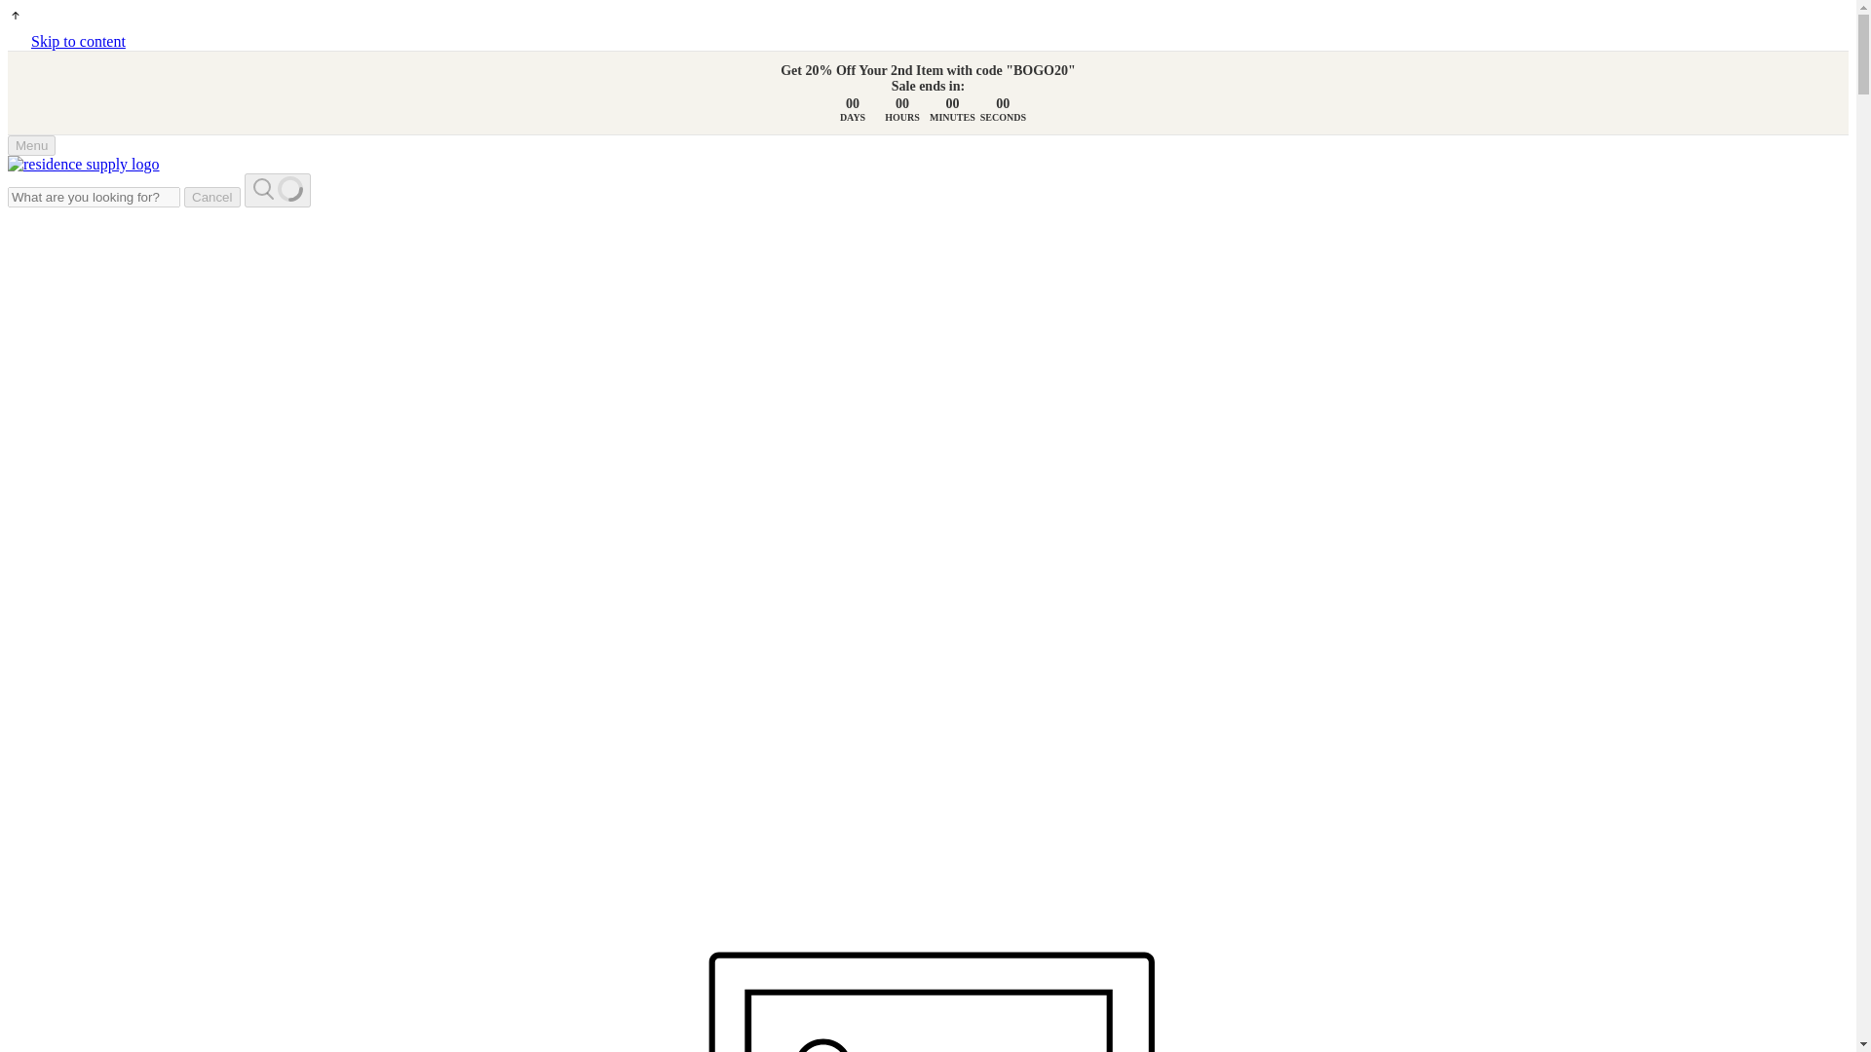  What do you see at coordinates (31, 145) in the screenshot?
I see `Menu` at bounding box center [31, 145].